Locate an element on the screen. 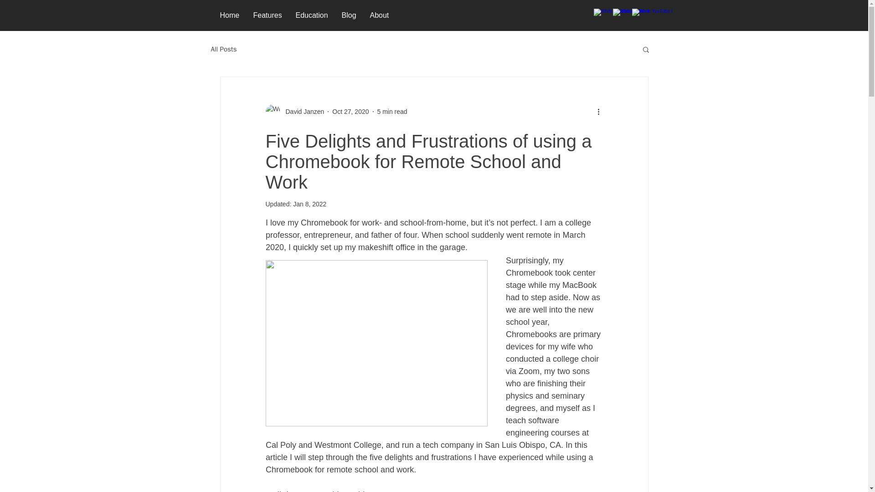  5 min read is located at coordinates (392, 111).